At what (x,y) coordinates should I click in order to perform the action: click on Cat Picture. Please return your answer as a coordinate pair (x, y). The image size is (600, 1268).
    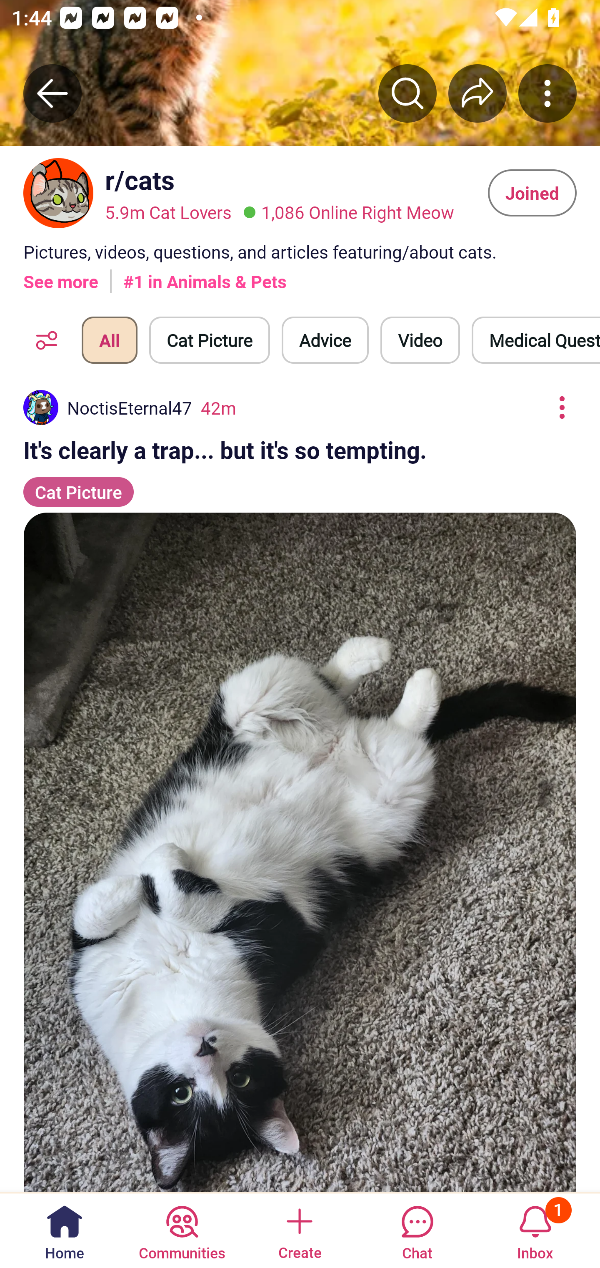
    Looking at the image, I should click on (78, 485).